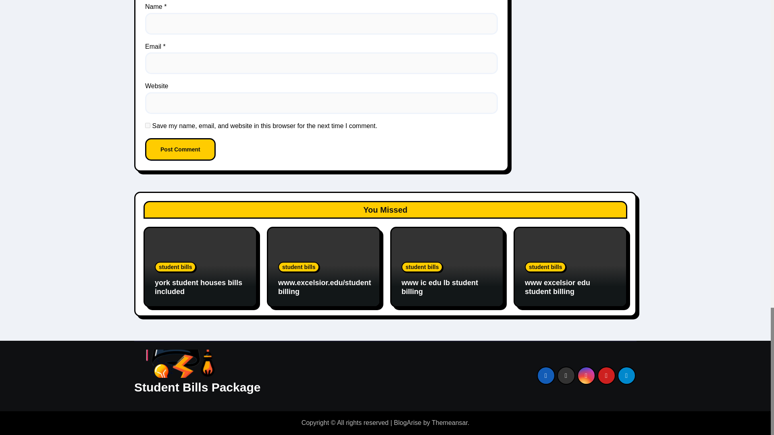 The image size is (774, 435). Describe the element at coordinates (181, 149) in the screenshot. I see `Post Comment` at that location.